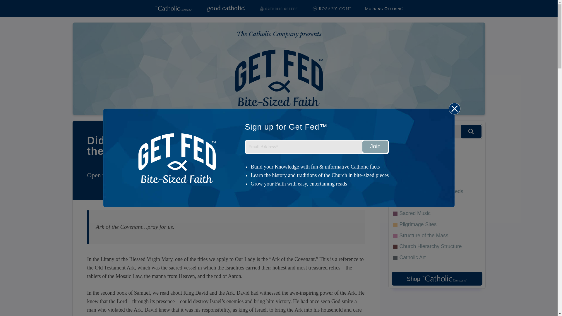 This screenshot has width=562, height=316. Describe the element at coordinates (437, 246) in the screenshot. I see `Church Hierarchy Structure` at that location.